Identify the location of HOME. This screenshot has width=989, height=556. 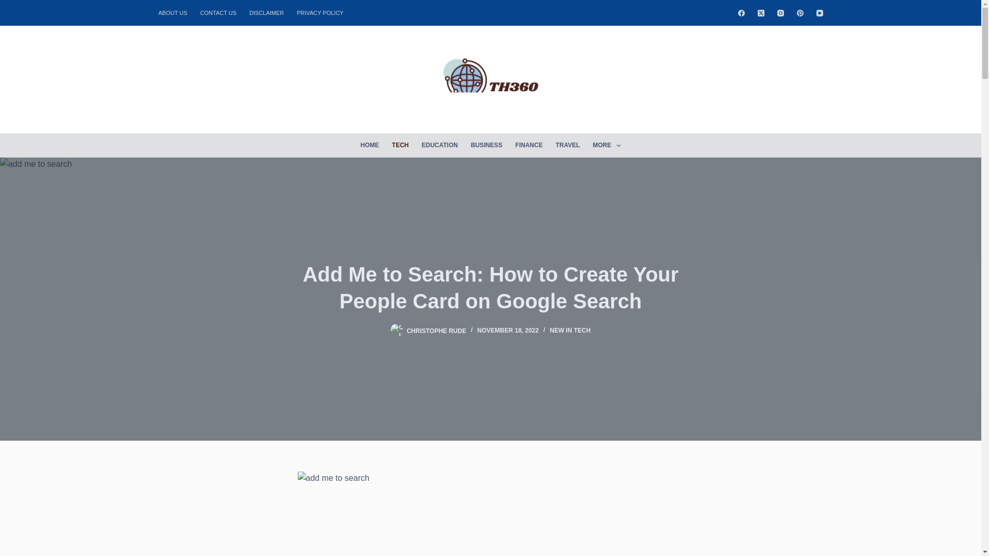
(370, 145).